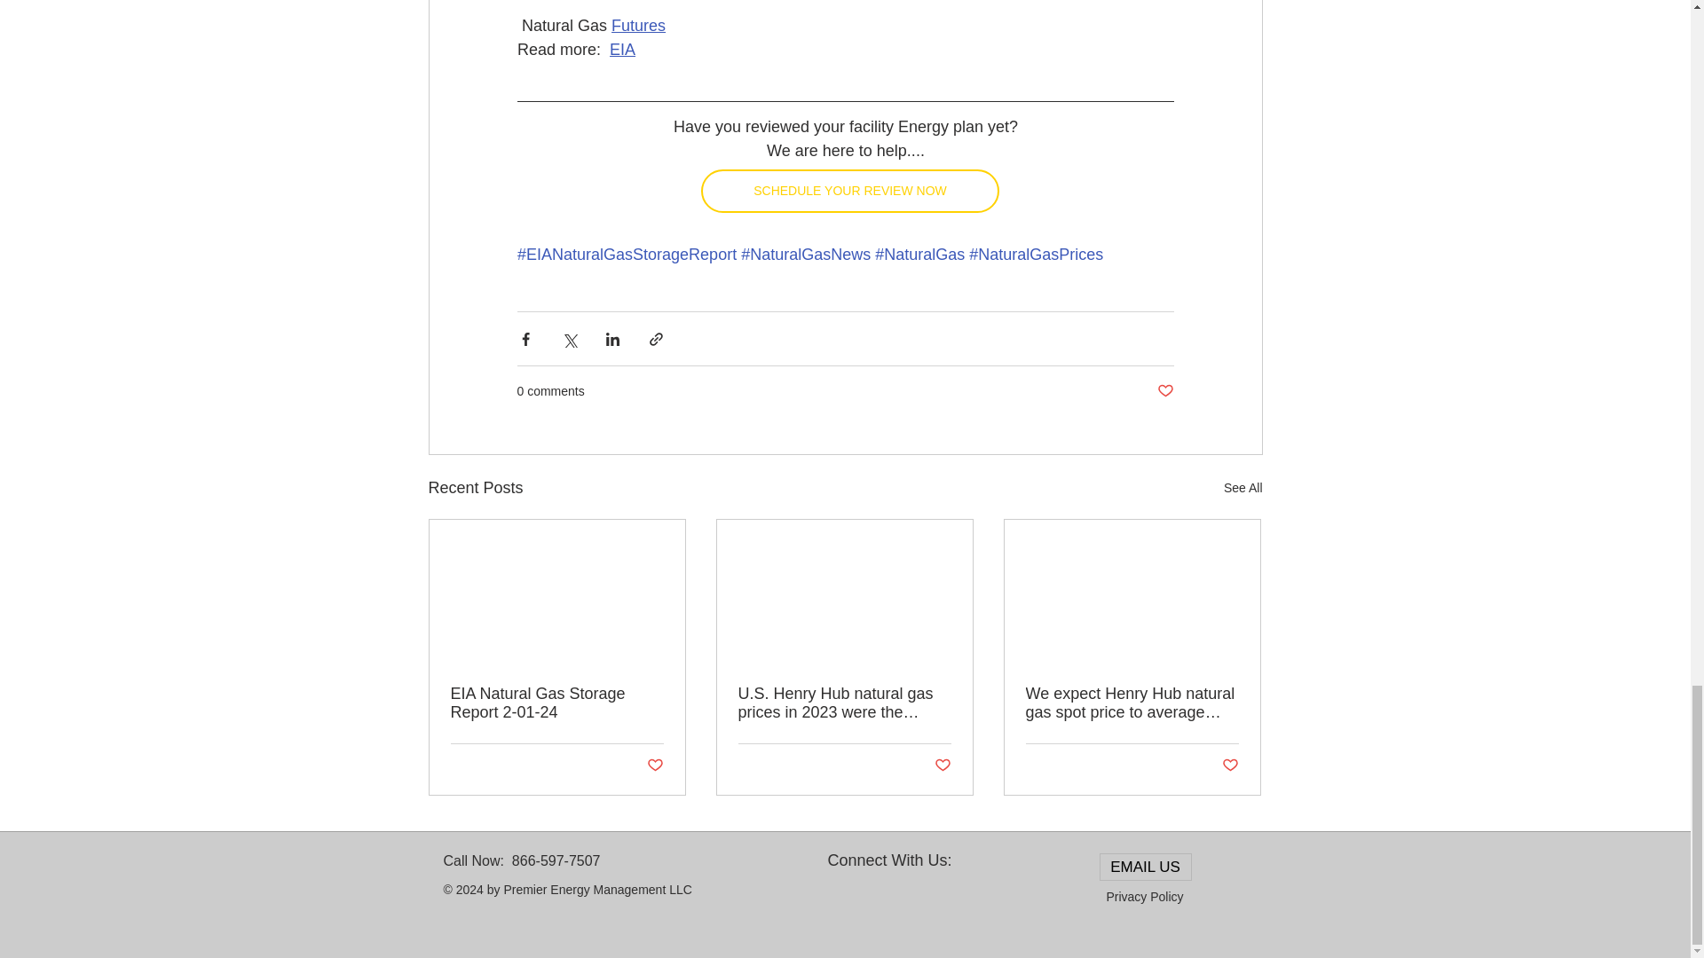 This screenshot has width=1704, height=958. What do you see at coordinates (943, 766) in the screenshot?
I see `Post not marked as liked` at bounding box center [943, 766].